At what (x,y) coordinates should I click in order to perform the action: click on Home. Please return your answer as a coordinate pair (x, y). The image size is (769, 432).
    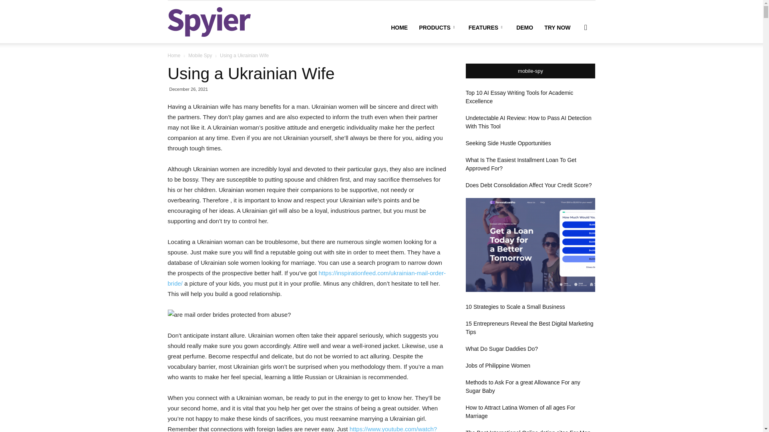
    Looking at the image, I should click on (174, 55).